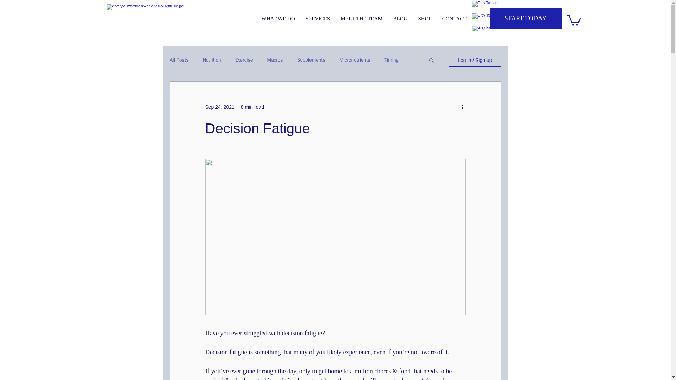 This screenshot has width=676, height=380. What do you see at coordinates (252, 107) in the screenshot?
I see `8 min read` at bounding box center [252, 107].